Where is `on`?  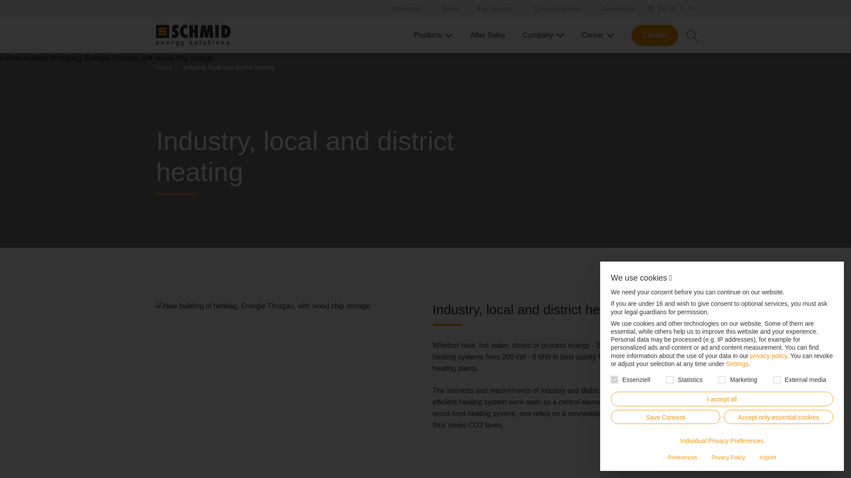 on is located at coordinates (722, 380).